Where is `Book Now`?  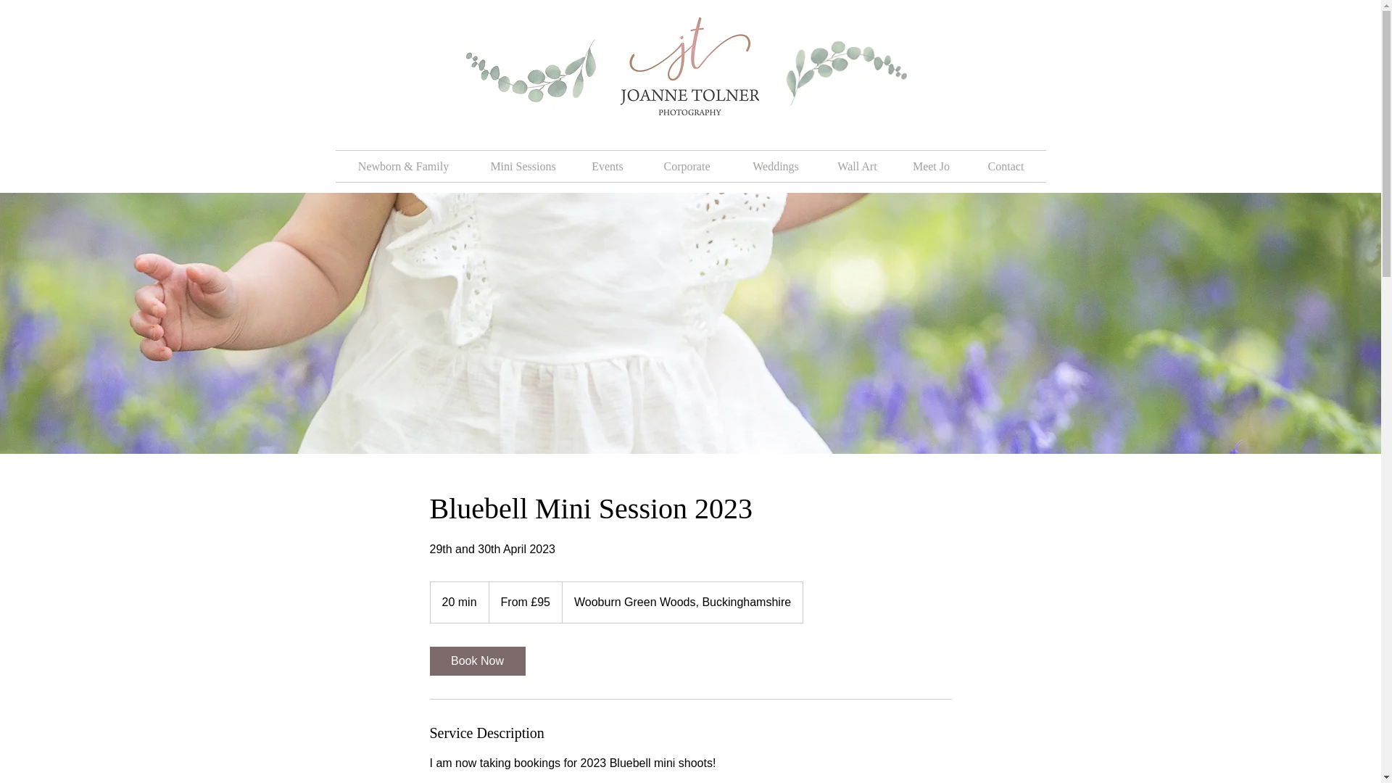
Book Now is located at coordinates (476, 661).